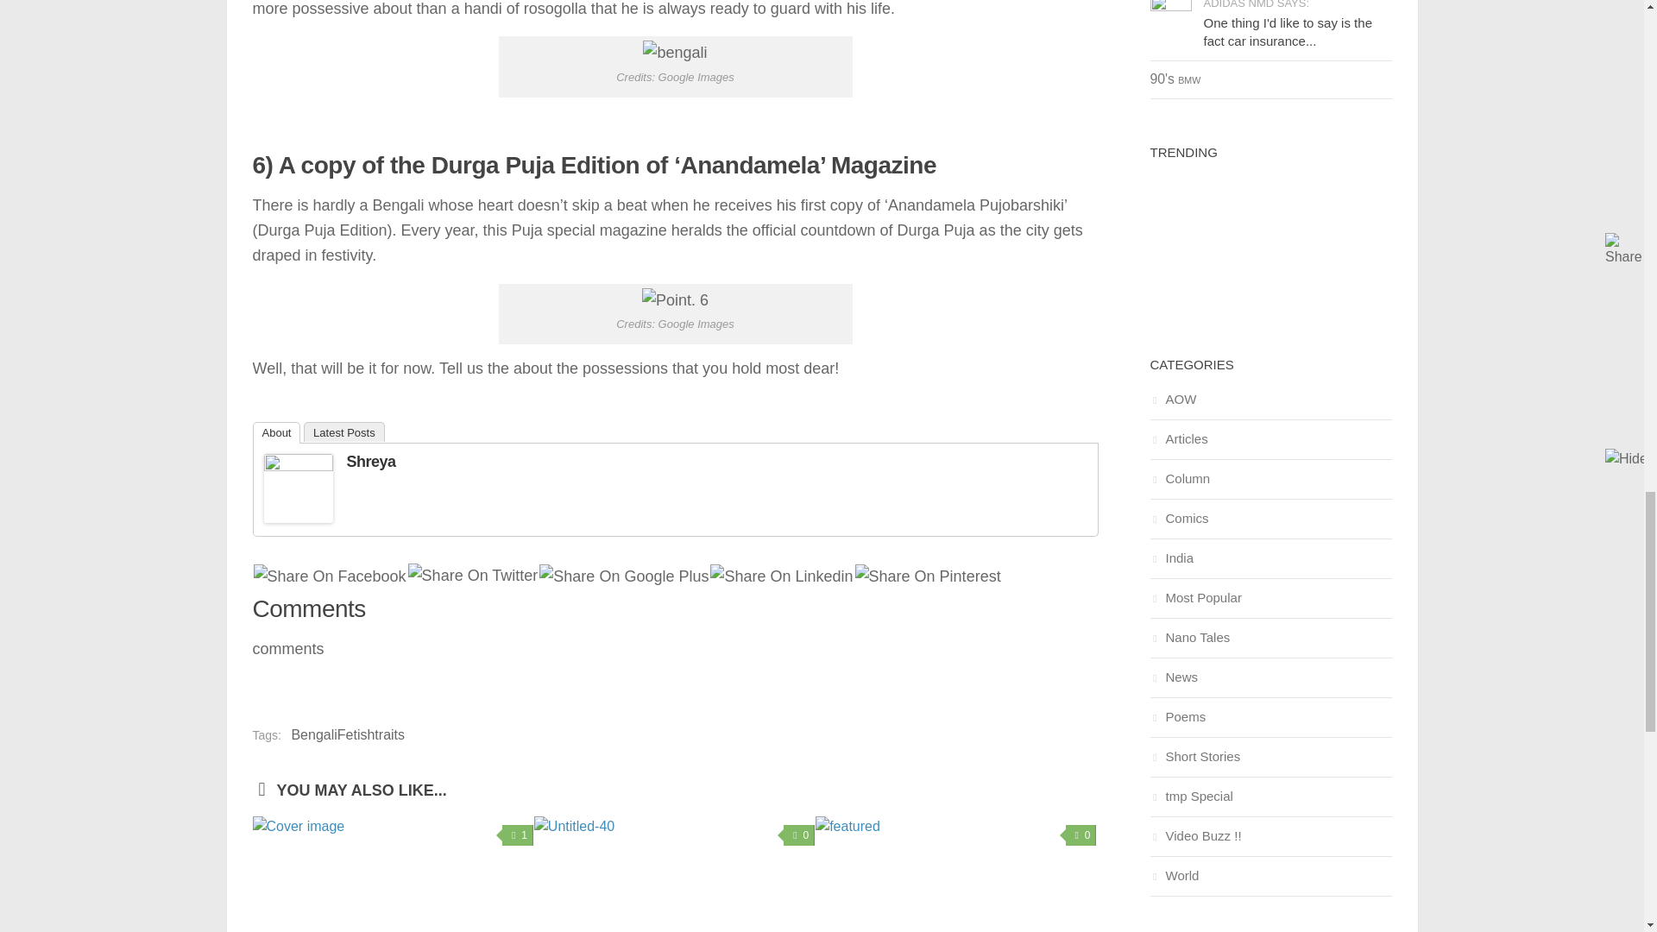  I want to click on TMP Last Words!, so click(674, 874).